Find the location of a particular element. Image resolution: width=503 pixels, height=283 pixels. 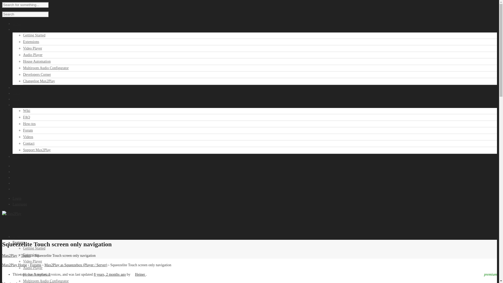

Extensions is located at coordinates (31, 255).